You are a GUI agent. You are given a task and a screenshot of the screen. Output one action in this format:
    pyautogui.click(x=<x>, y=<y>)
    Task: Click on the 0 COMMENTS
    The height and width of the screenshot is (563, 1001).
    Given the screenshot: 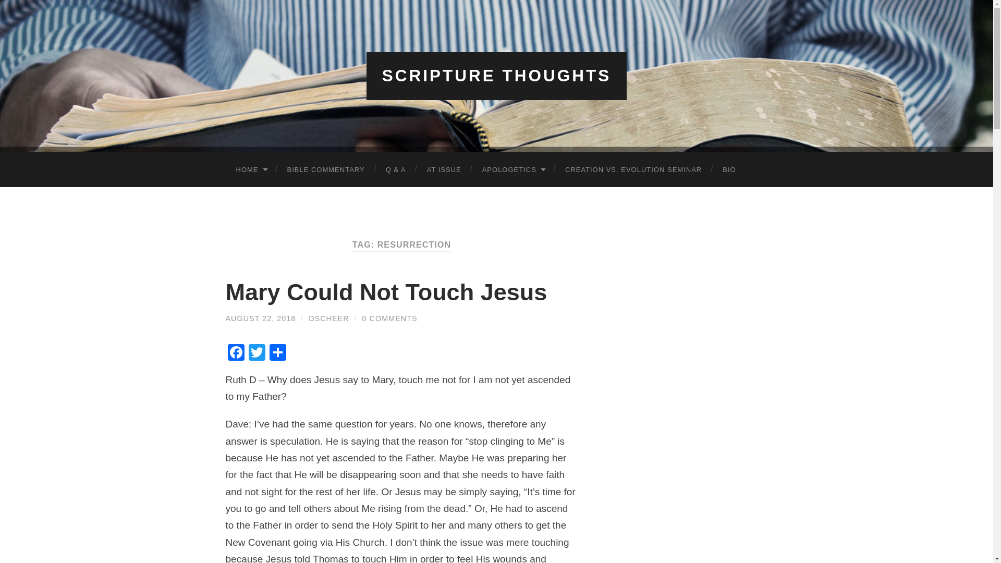 What is the action you would take?
    pyautogui.click(x=390, y=318)
    